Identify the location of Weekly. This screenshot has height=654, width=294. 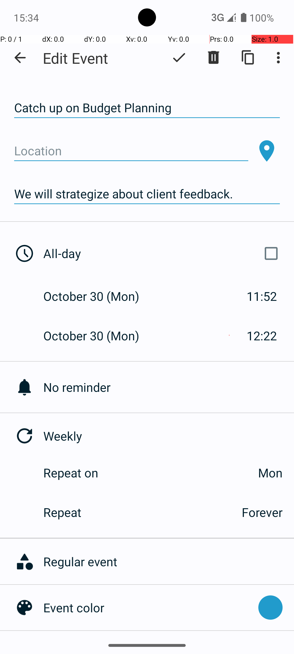
(169, 436).